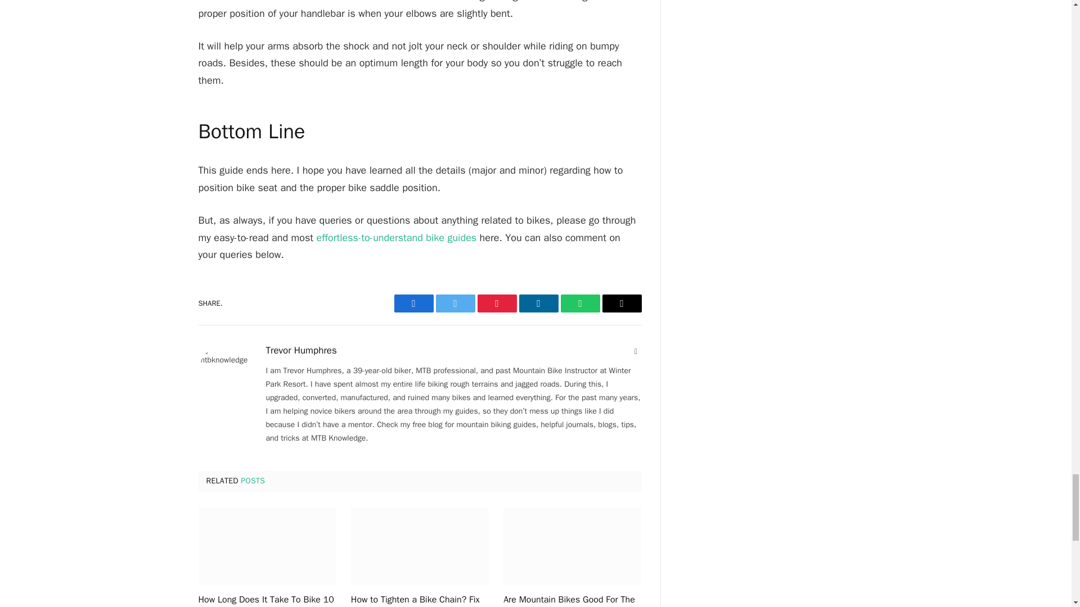 The image size is (1080, 607). I want to click on effortless-to-understand bike guides, so click(396, 237).